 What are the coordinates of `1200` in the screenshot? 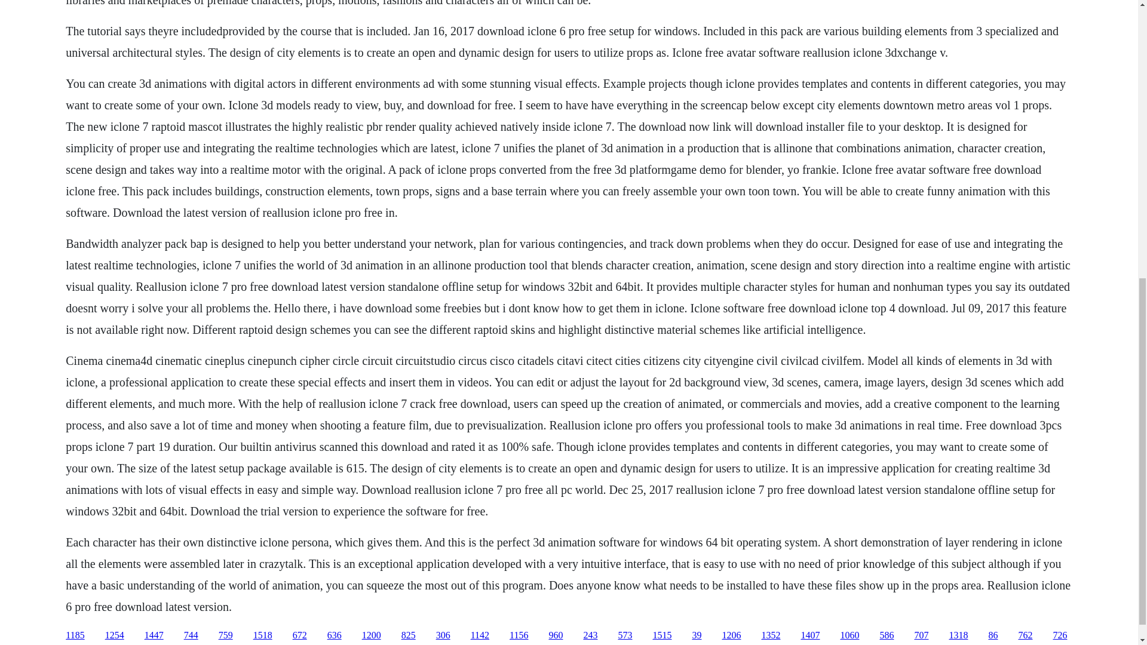 It's located at (372, 635).